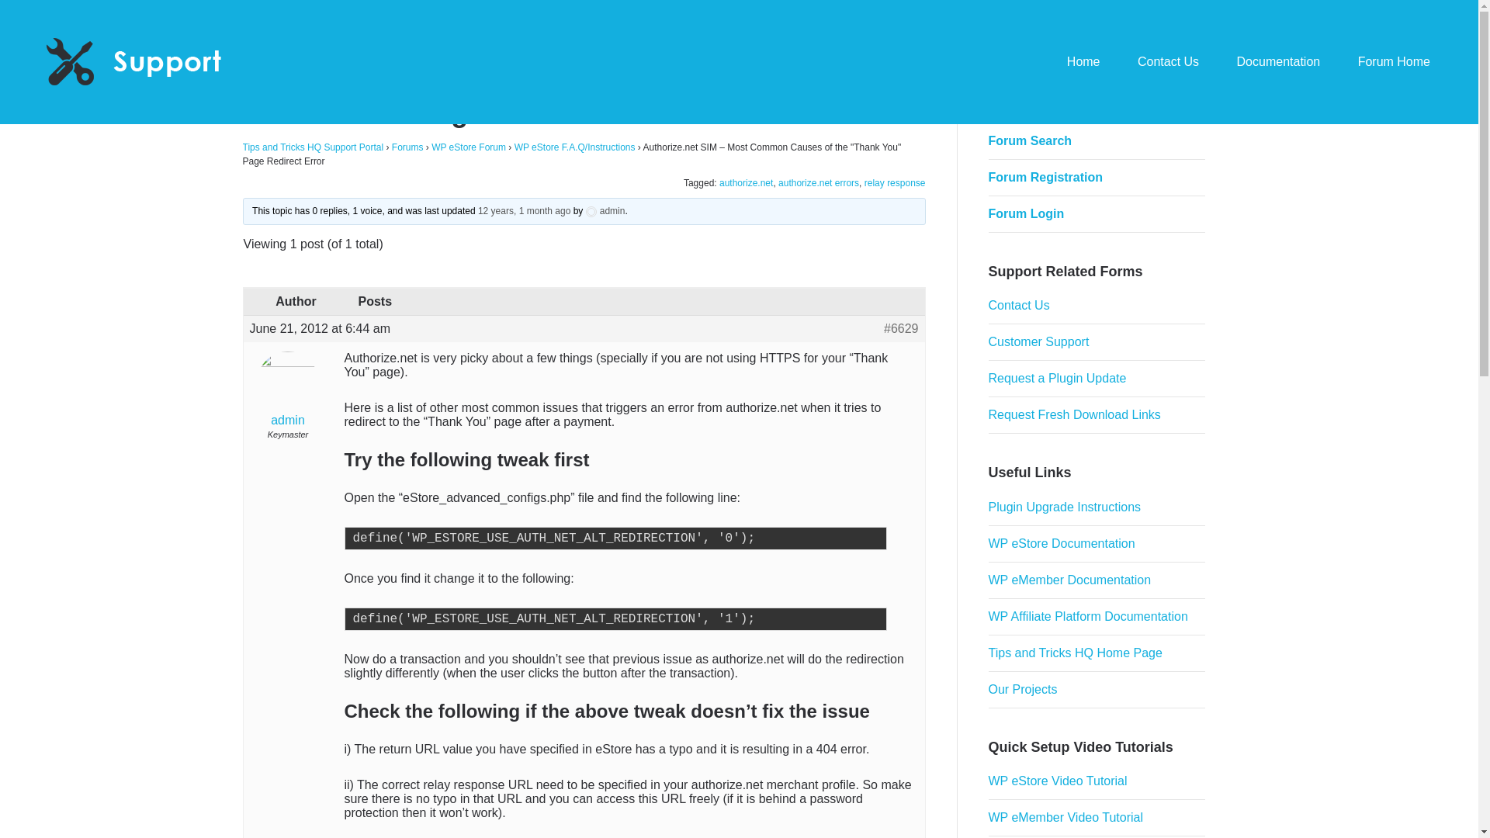 This screenshot has width=1490, height=838. I want to click on Forum Home, so click(1394, 62).